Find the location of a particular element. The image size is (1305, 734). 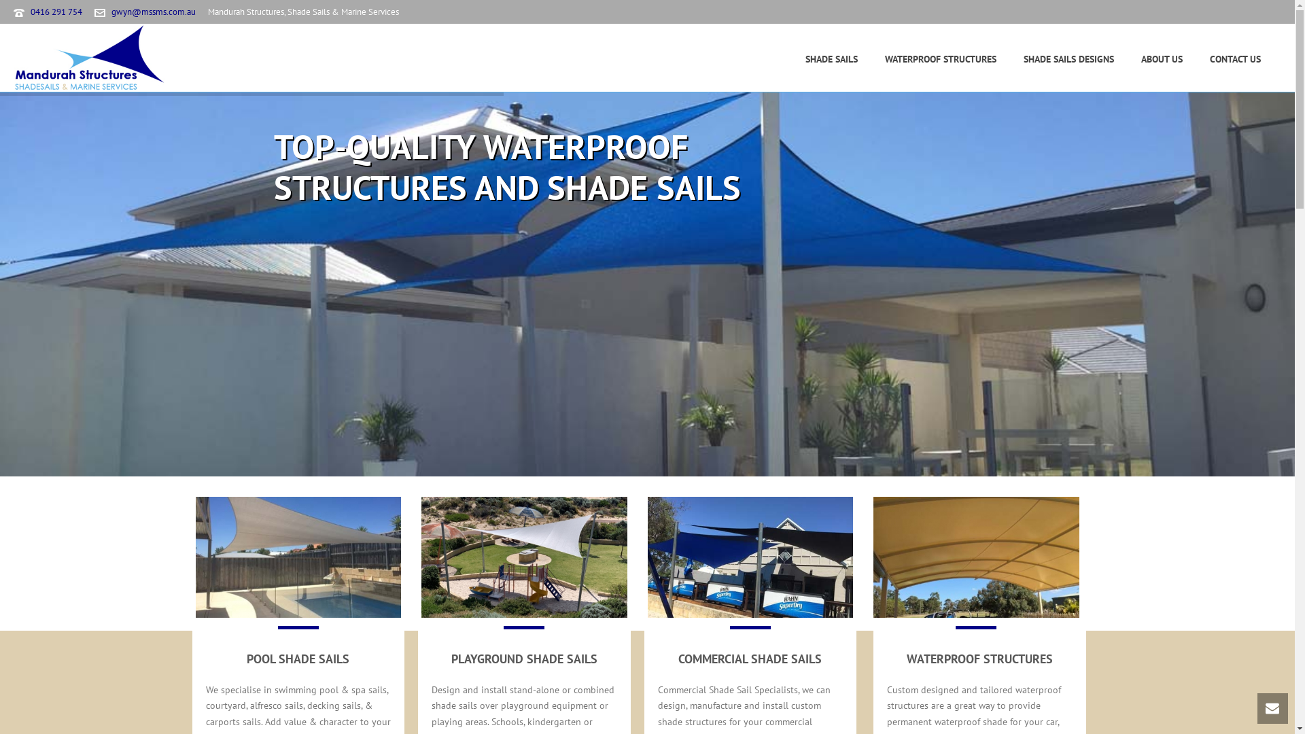

Mandurah Structures Sails & Marine Services is located at coordinates (90, 58).